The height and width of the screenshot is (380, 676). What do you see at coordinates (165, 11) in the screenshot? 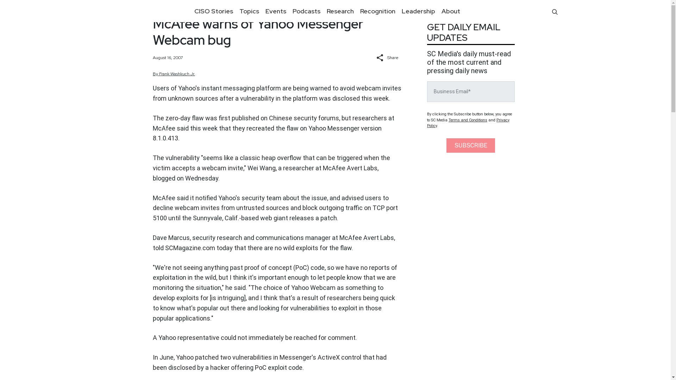
I see `Content` at bounding box center [165, 11].